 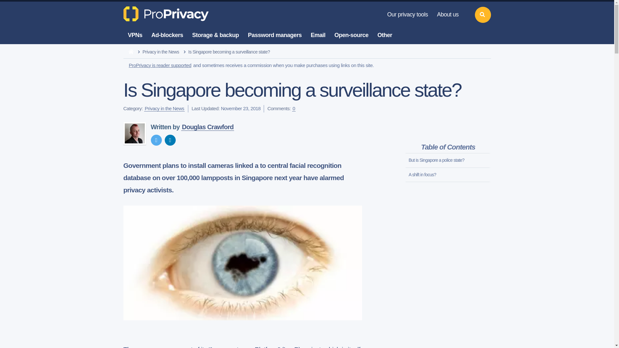 What do you see at coordinates (168, 35) in the screenshot?
I see `Ad-blockers` at bounding box center [168, 35].